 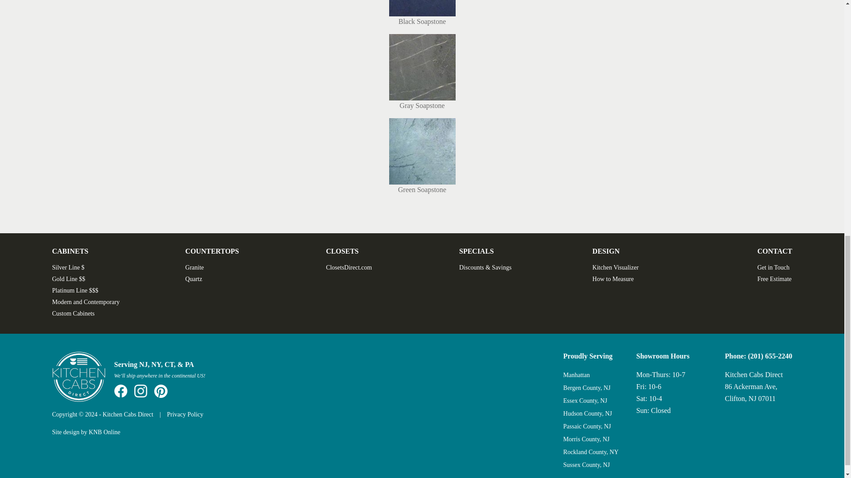 What do you see at coordinates (86, 302) in the screenshot?
I see `Modern and Contemporary` at bounding box center [86, 302].